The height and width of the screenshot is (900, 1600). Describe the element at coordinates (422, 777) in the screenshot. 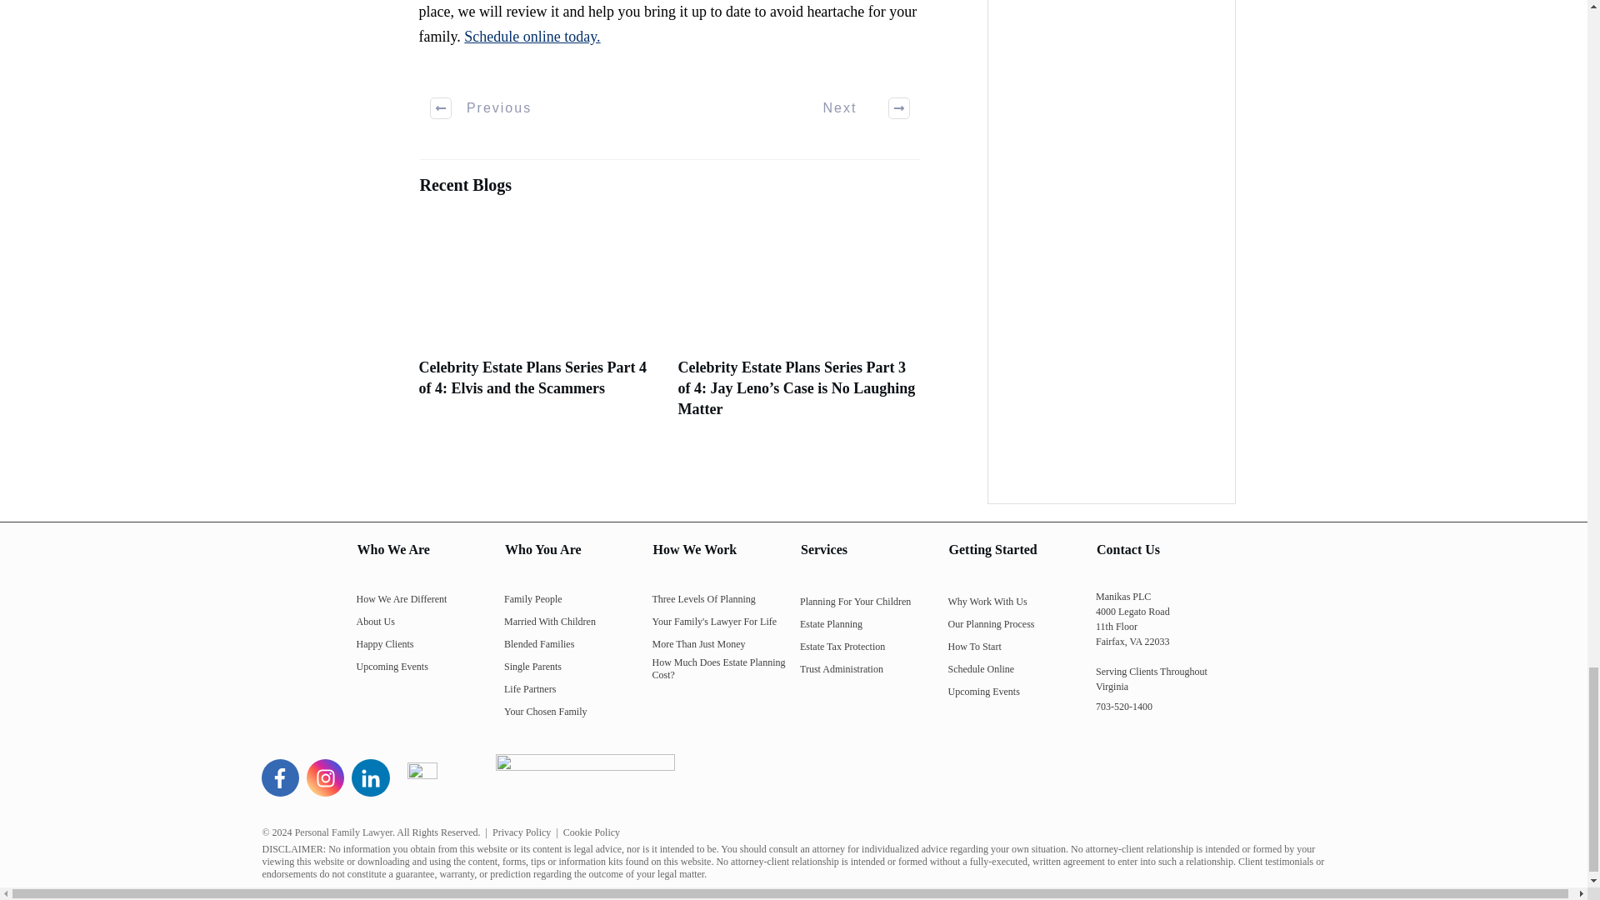

I see `Avvo A 35px` at that location.